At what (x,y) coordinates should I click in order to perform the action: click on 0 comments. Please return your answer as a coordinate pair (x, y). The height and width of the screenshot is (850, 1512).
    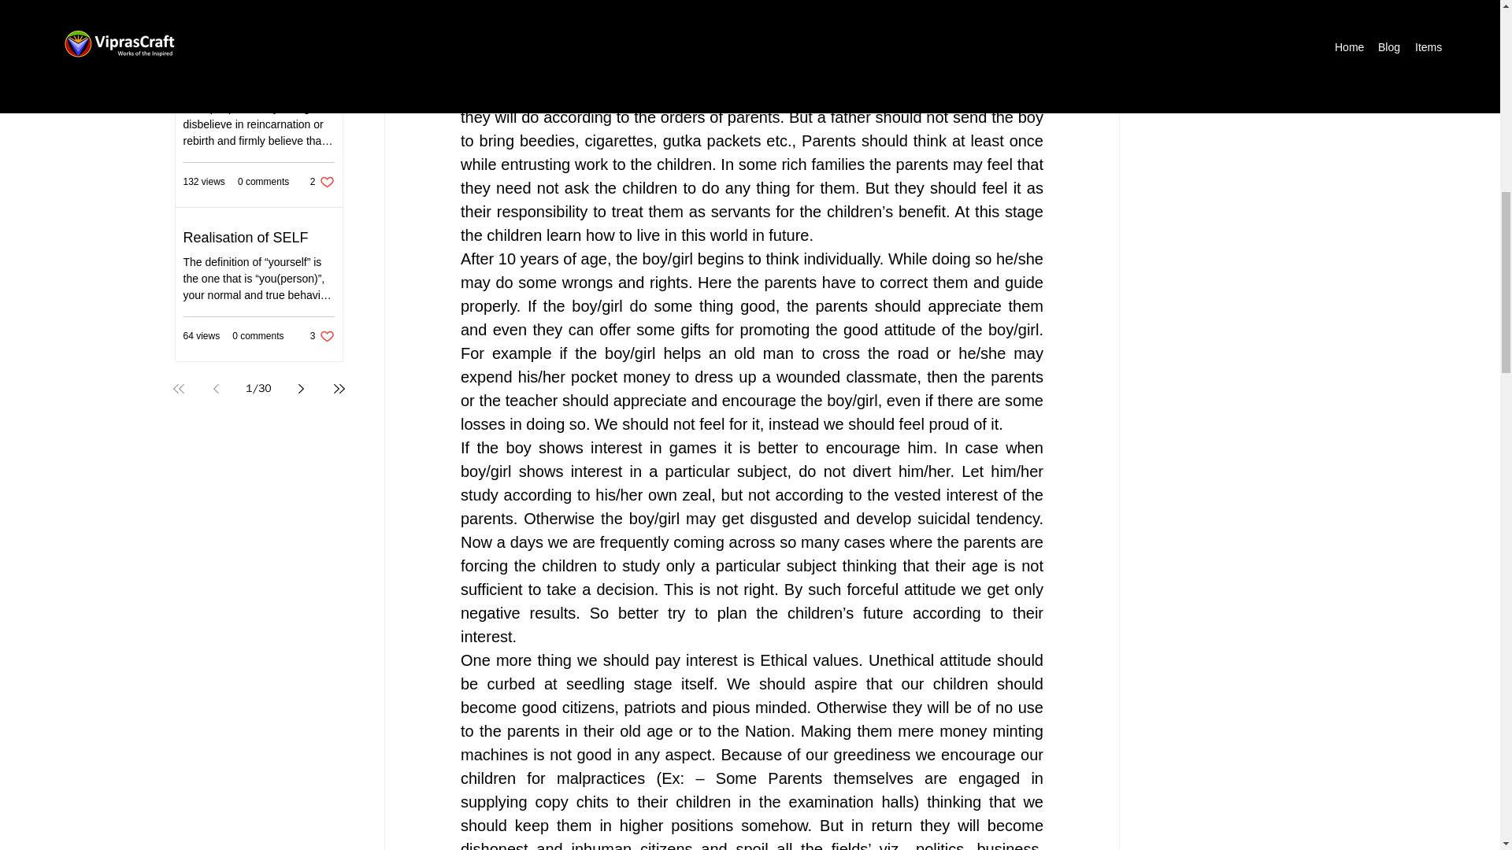
    Looking at the image, I should click on (263, 181).